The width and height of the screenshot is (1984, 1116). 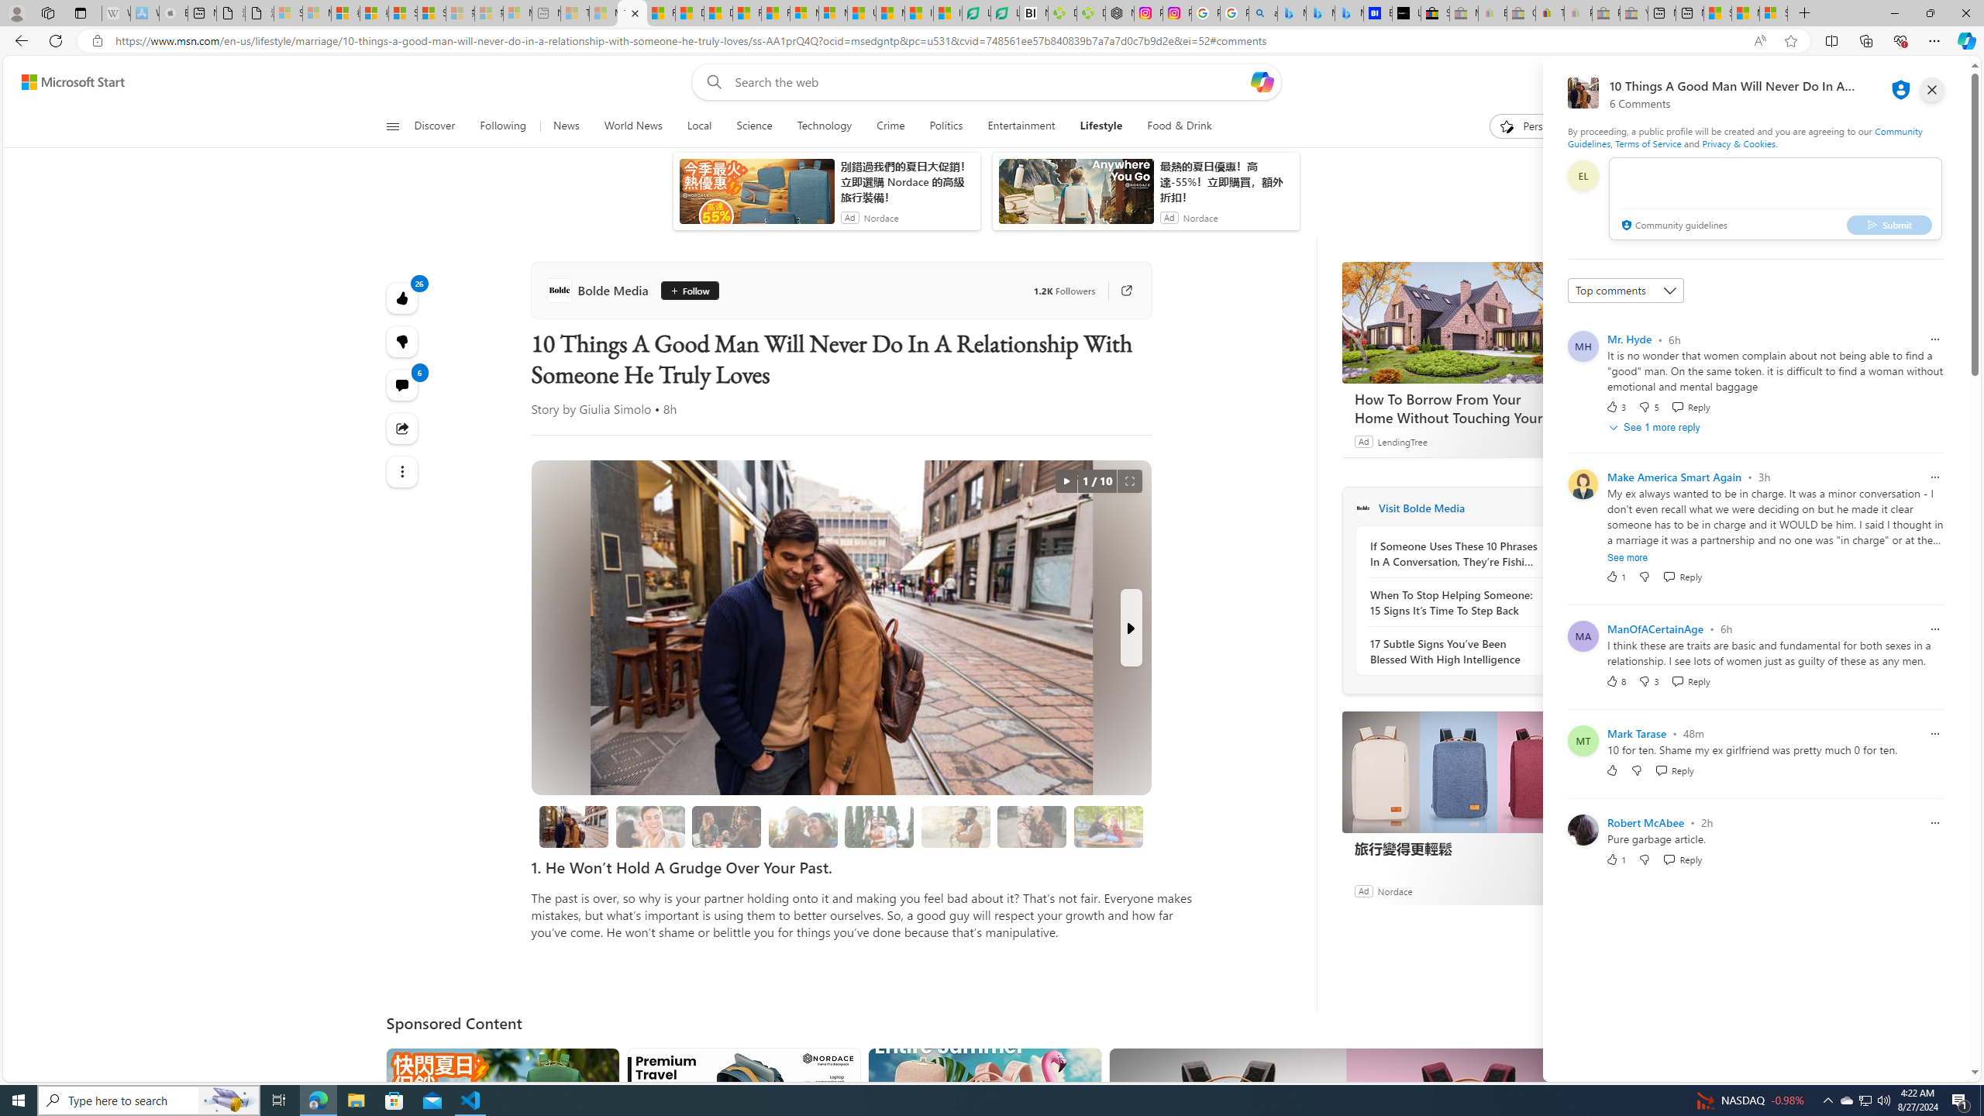 I want to click on Buy iPad - Apple - Sleeping, so click(x=174, y=13).